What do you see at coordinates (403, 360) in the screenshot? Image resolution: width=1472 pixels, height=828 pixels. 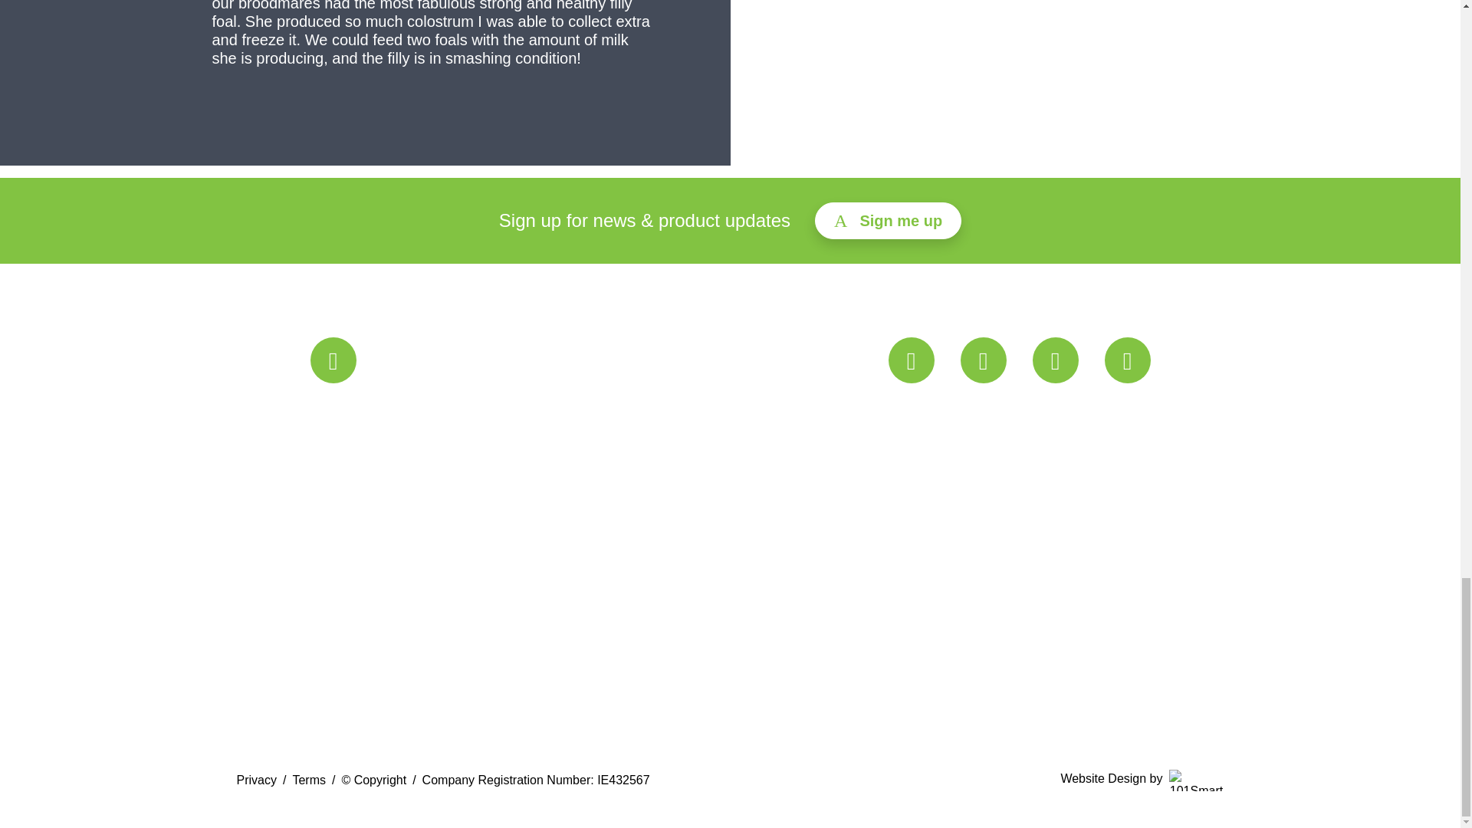 I see `Telephone` at bounding box center [403, 360].